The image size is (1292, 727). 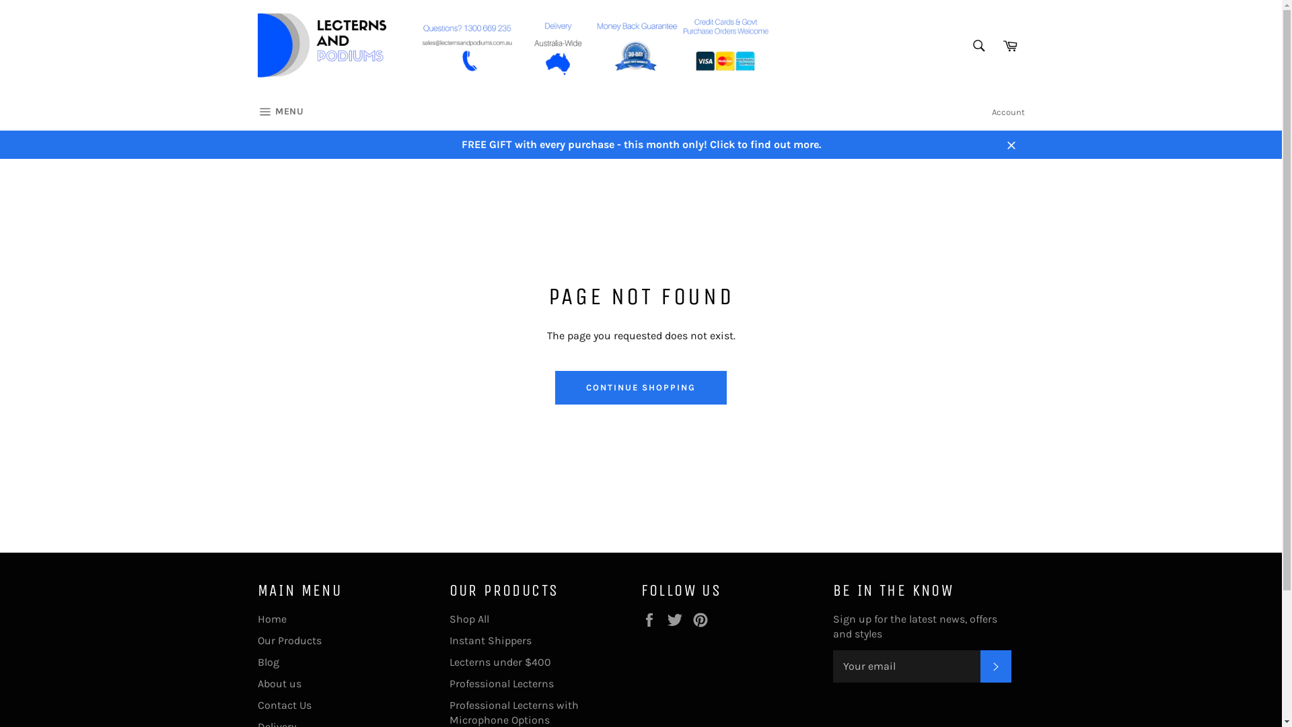 What do you see at coordinates (678, 620) in the screenshot?
I see `Twitter` at bounding box center [678, 620].